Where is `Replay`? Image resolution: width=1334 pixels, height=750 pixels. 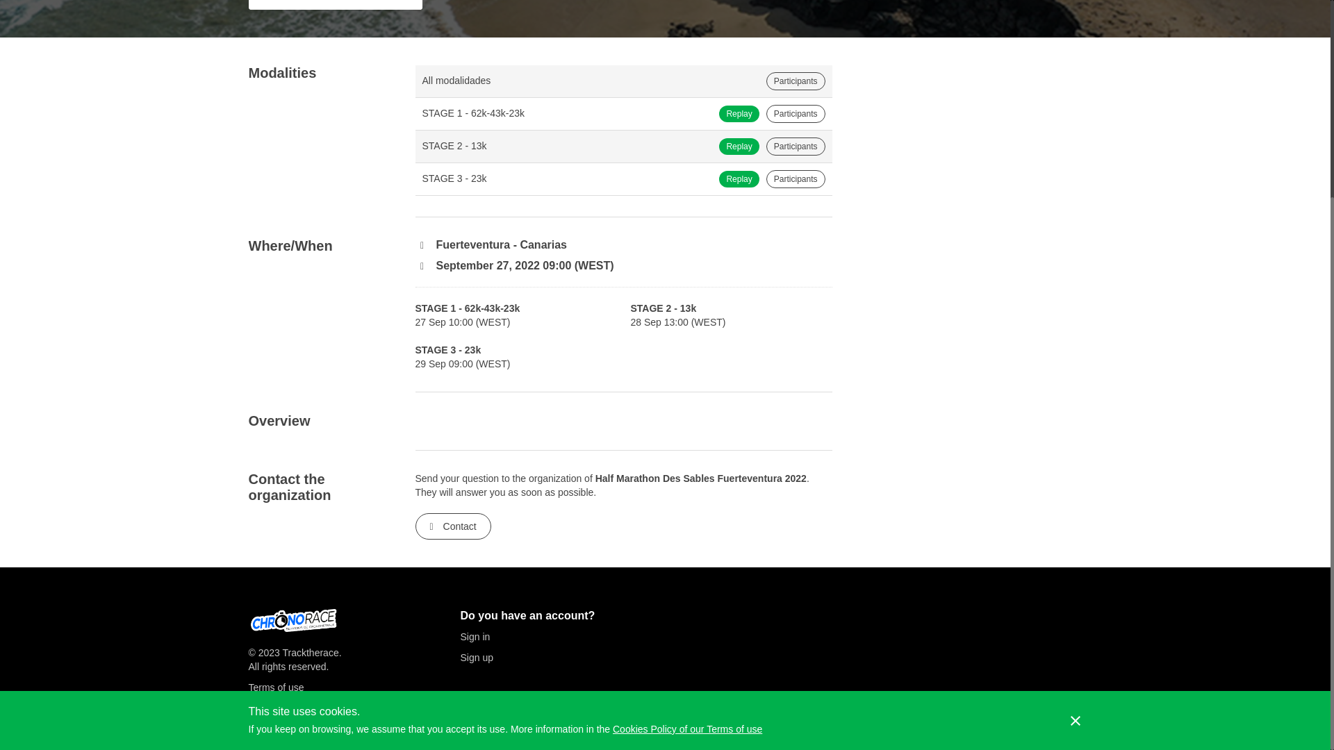 Replay is located at coordinates (739, 114).